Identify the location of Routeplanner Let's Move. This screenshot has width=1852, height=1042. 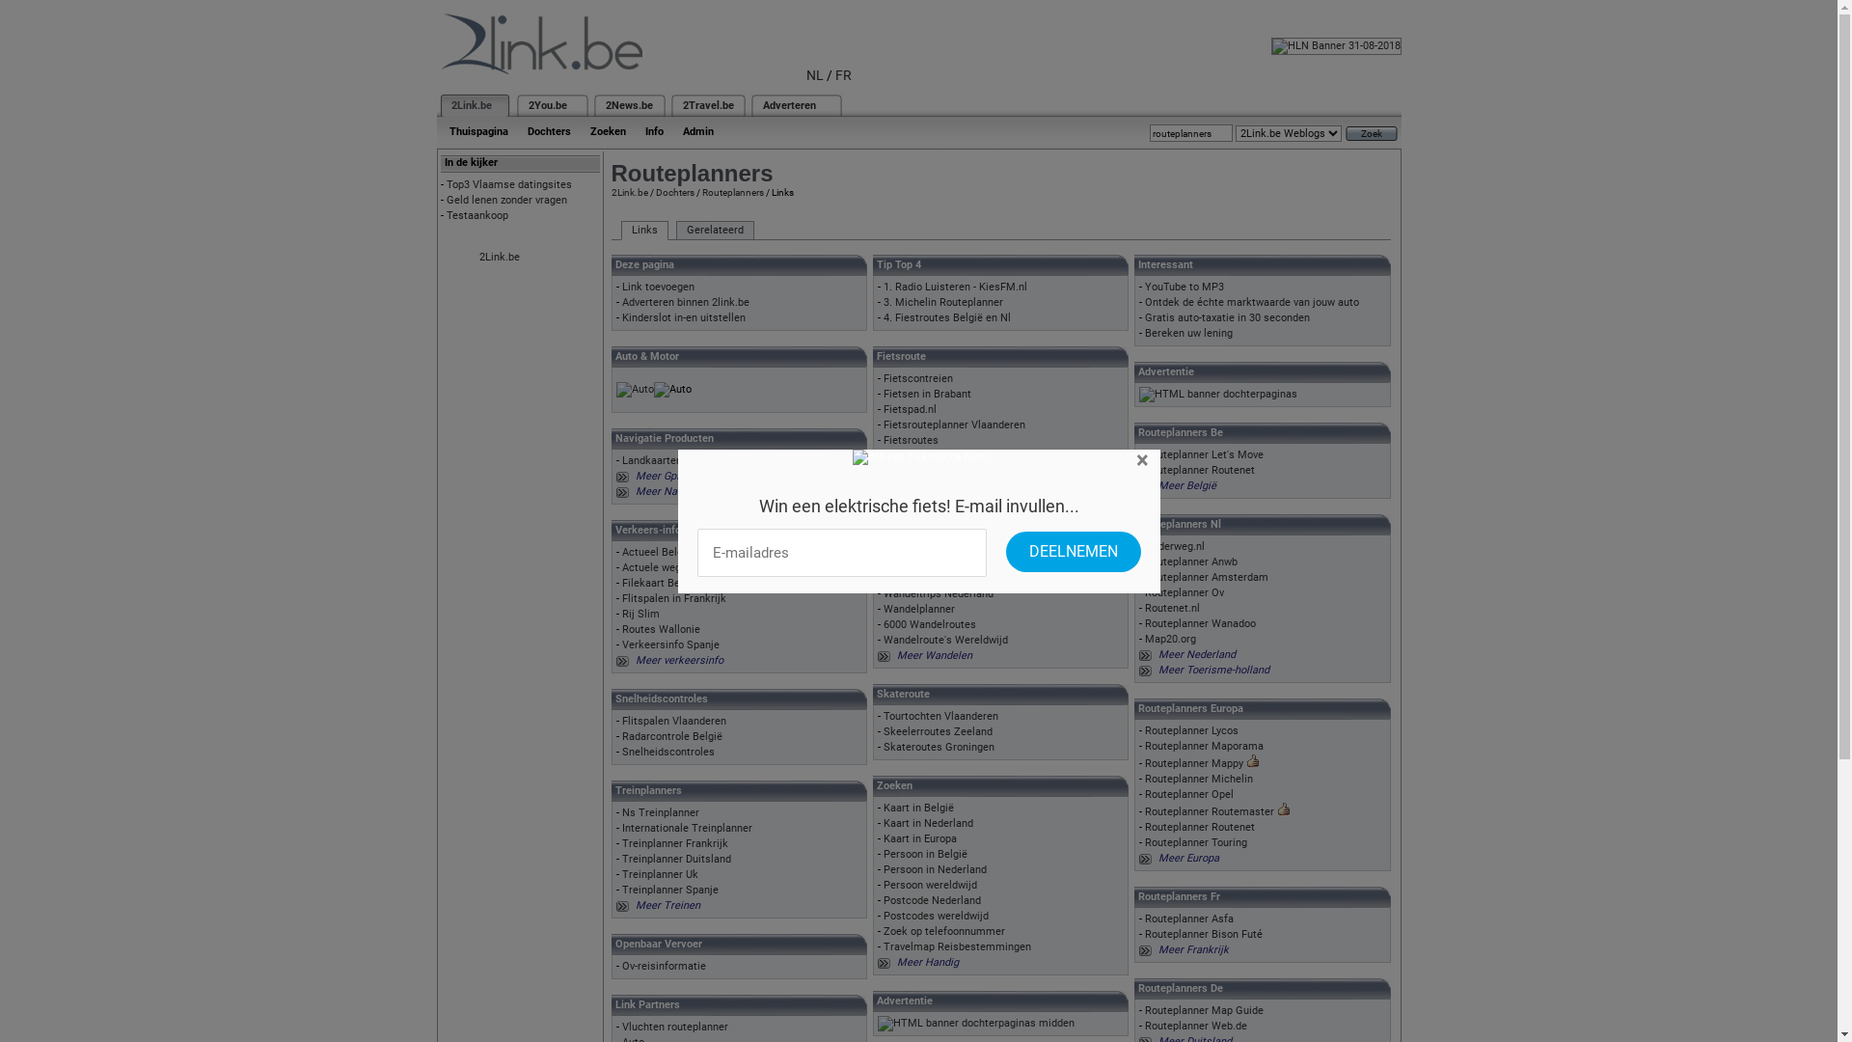
(1204, 455).